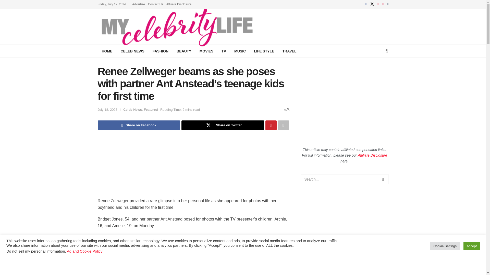 This screenshot has height=275, width=490. Describe the element at coordinates (184, 51) in the screenshot. I see `BEAUTY` at that location.